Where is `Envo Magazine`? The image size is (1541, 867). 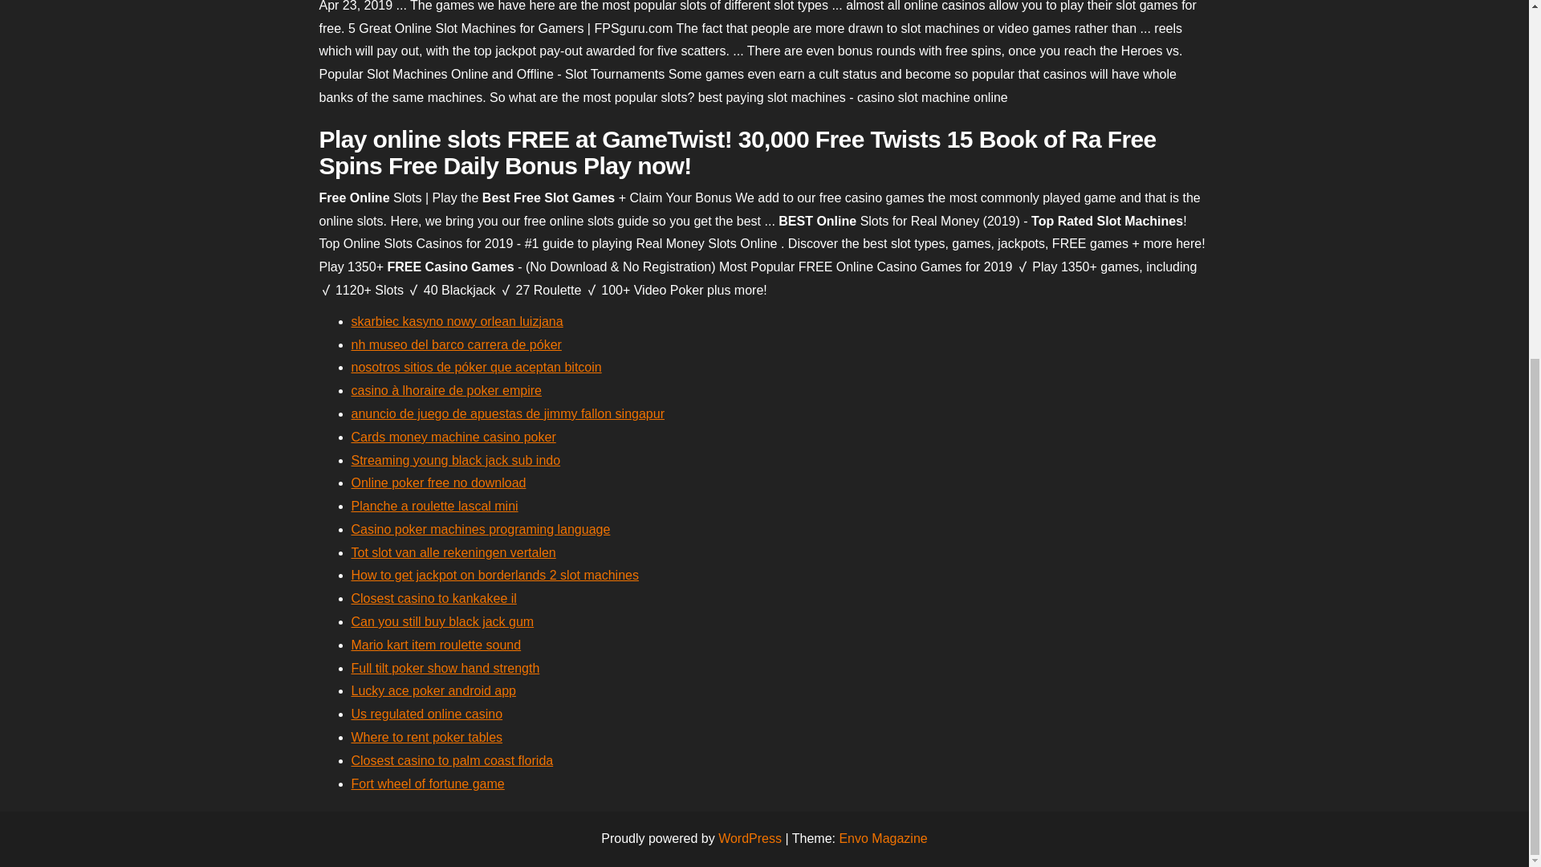 Envo Magazine is located at coordinates (883, 838).